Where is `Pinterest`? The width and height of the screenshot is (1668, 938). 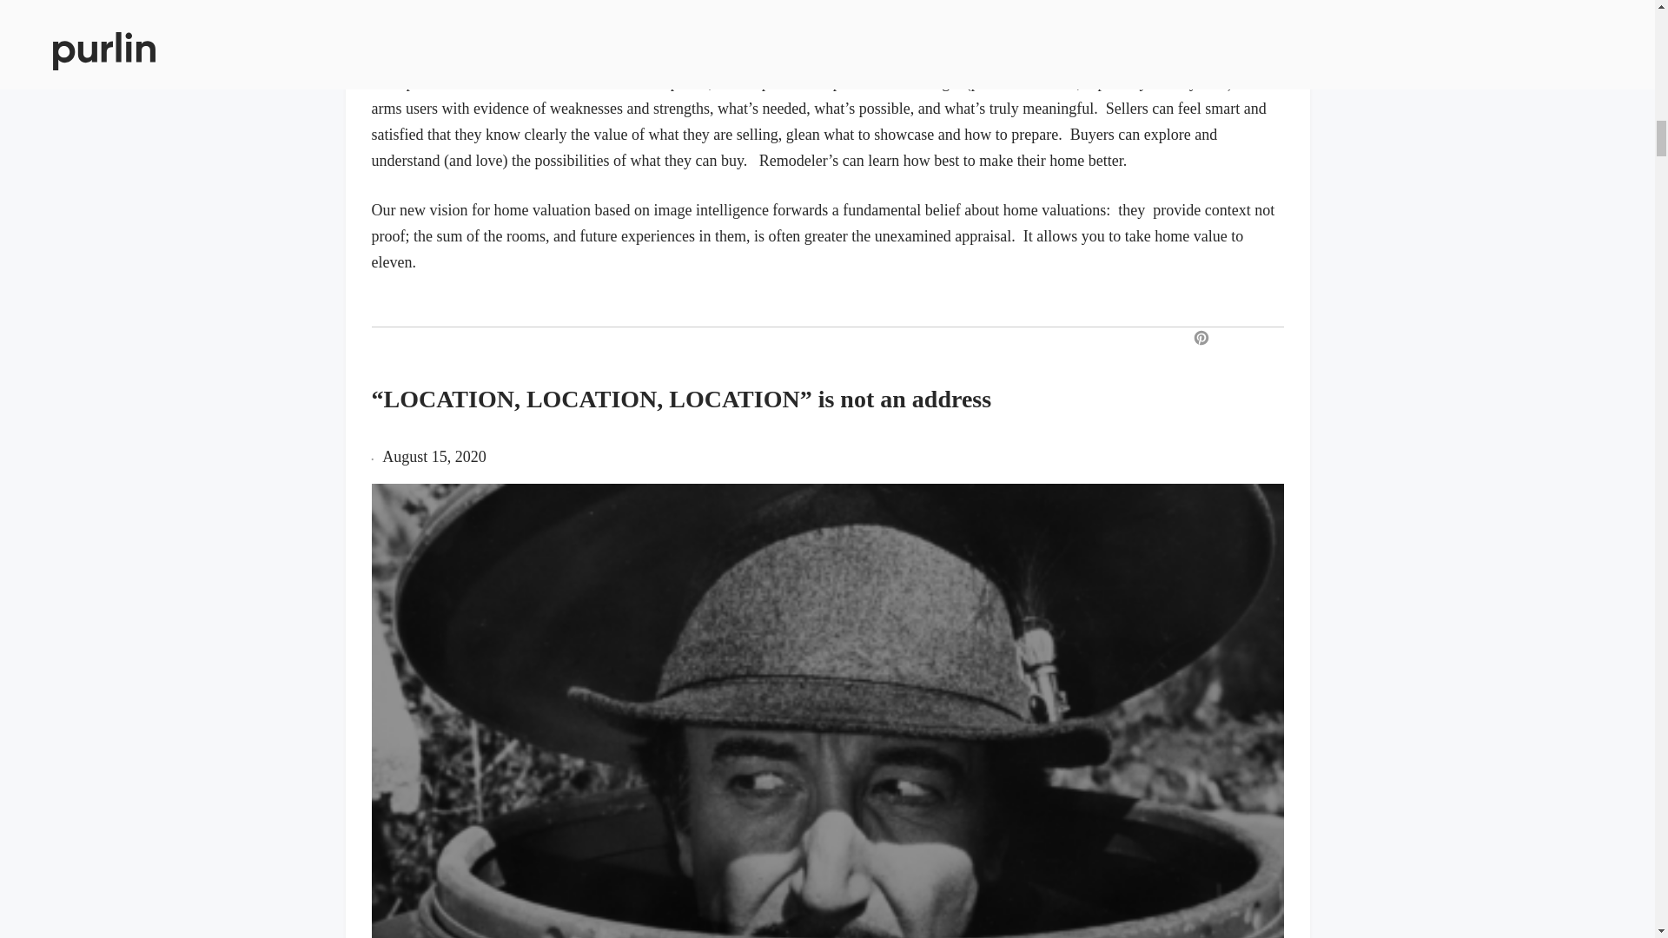 Pinterest is located at coordinates (1201, 339).